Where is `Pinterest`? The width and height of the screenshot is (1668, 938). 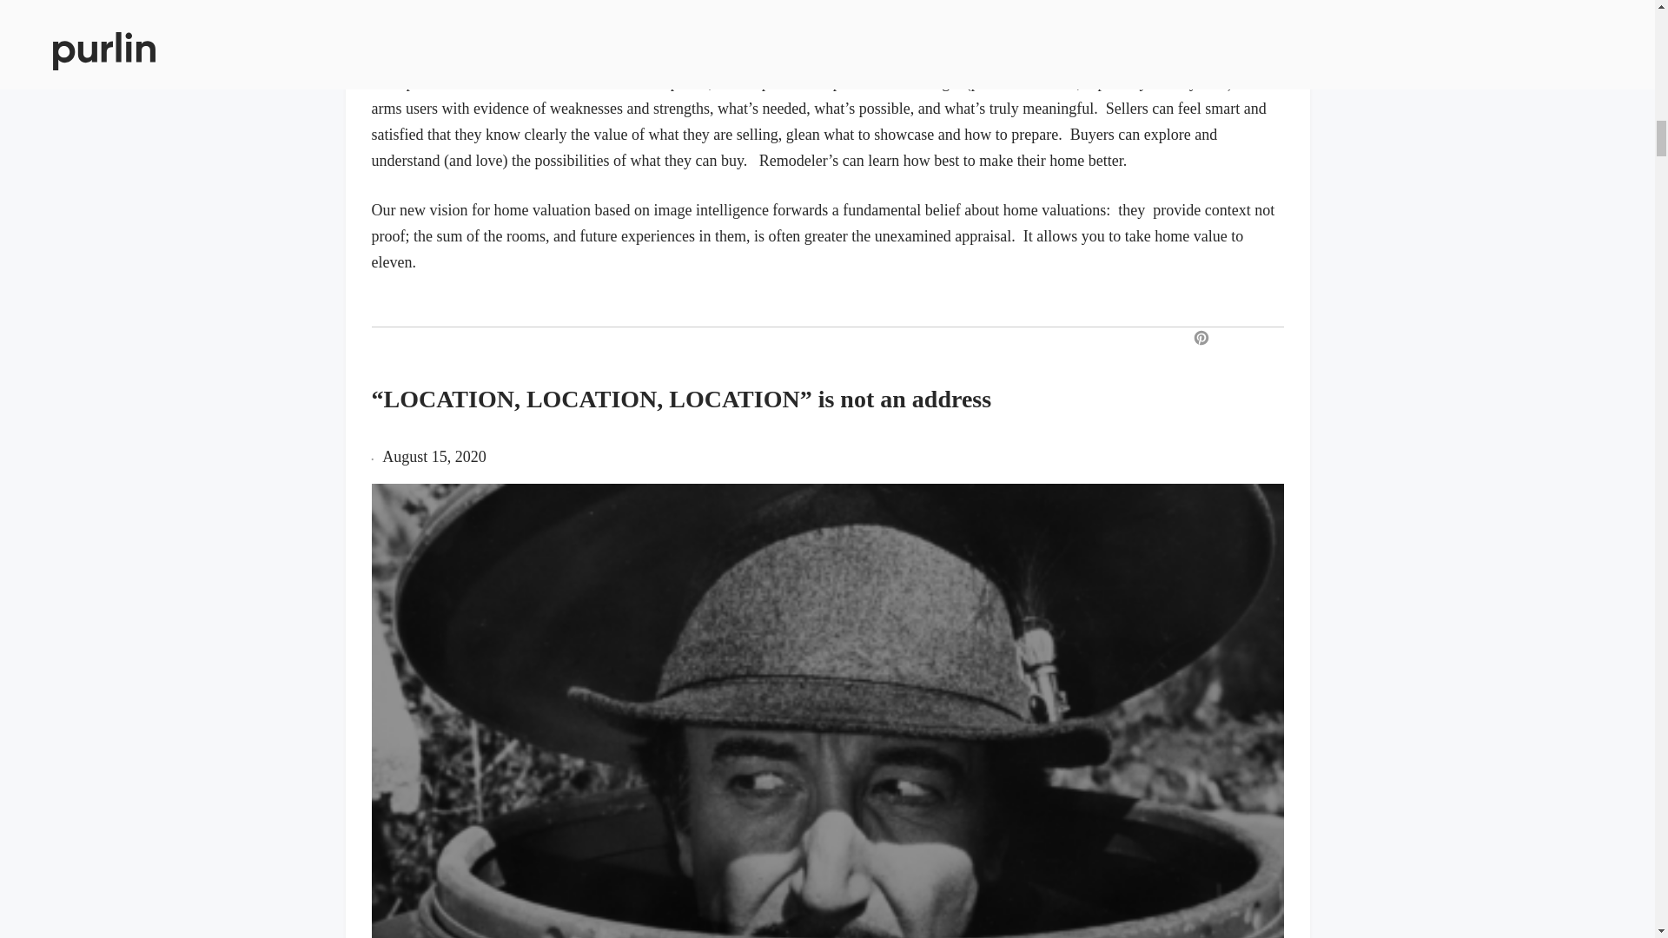 Pinterest is located at coordinates (1201, 339).